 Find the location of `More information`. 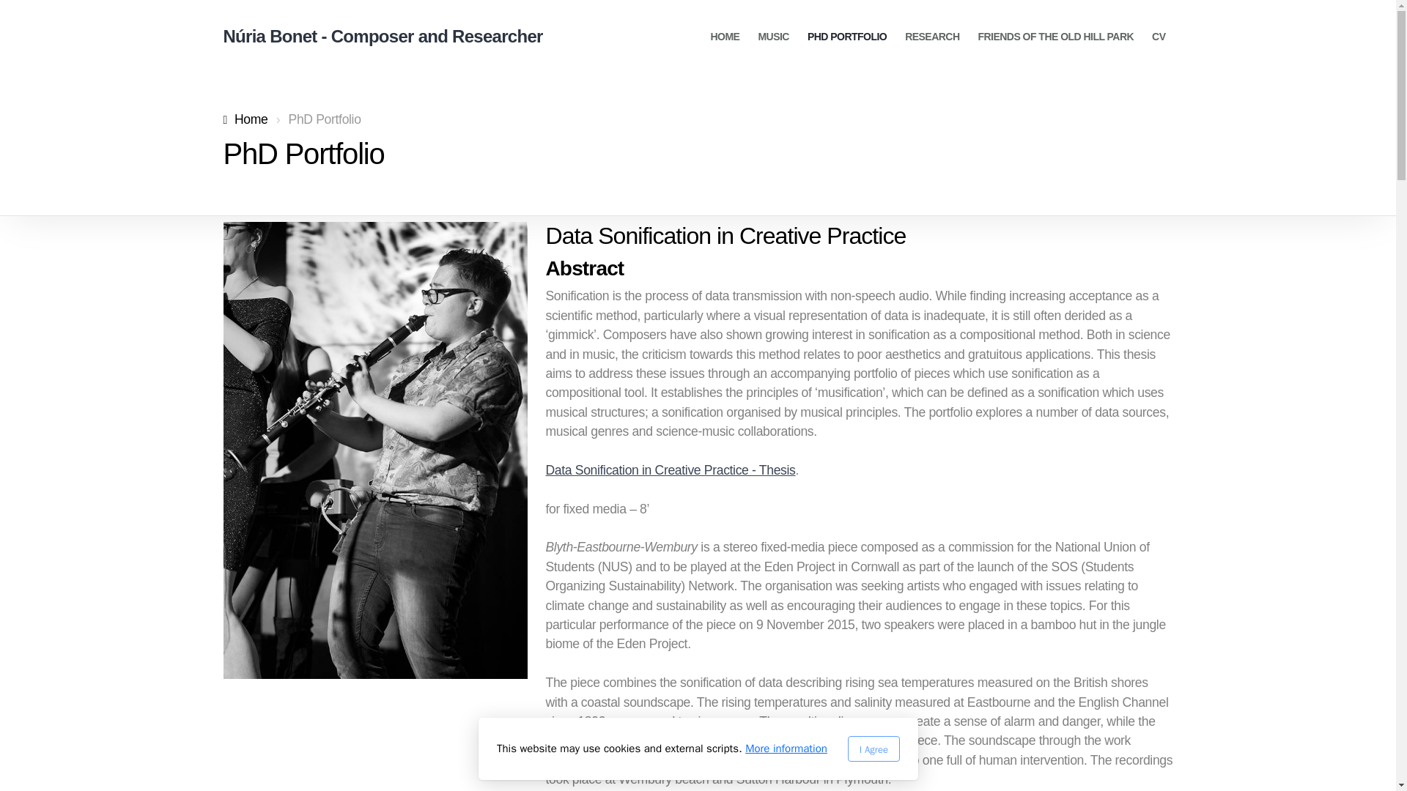

More information is located at coordinates (786, 749).